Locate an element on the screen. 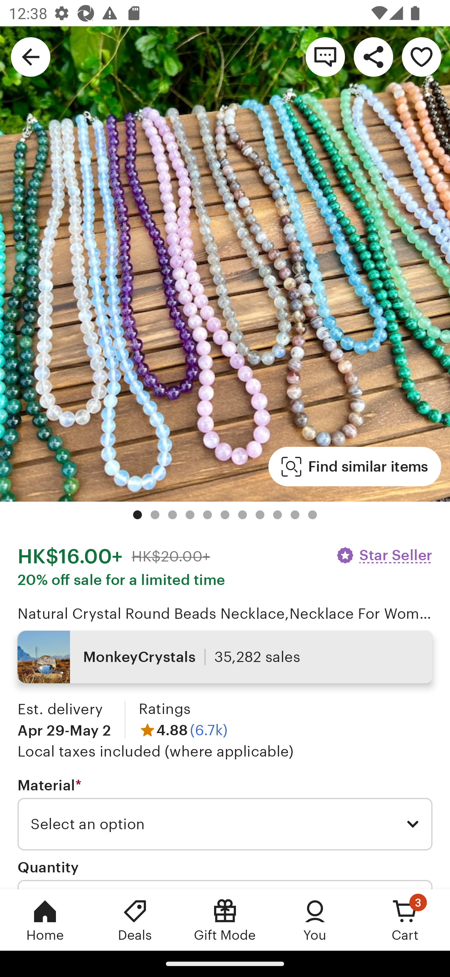  MonkeyCrystals 35,282 sales is located at coordinates (225, 657).